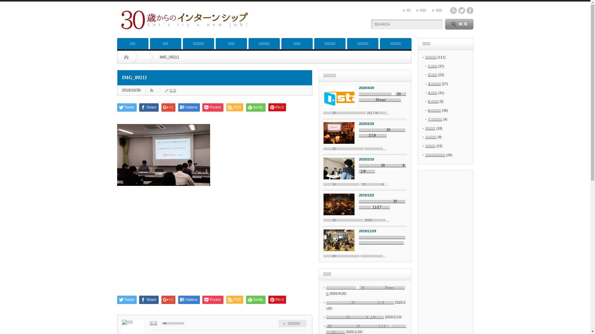  What do you see at coordinates (149, 300) in the screenshot?
I see `Share` at bounding box center [149, 300].